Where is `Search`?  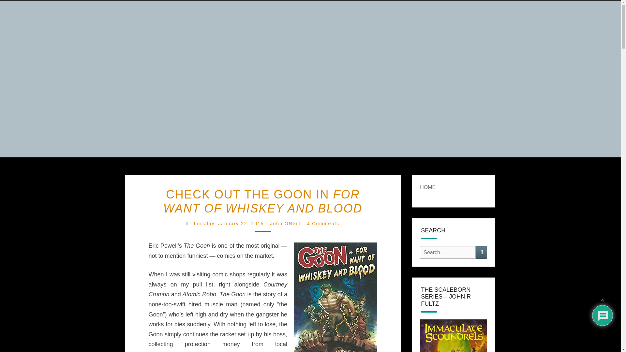 Search is located at coordinates (481, 252).